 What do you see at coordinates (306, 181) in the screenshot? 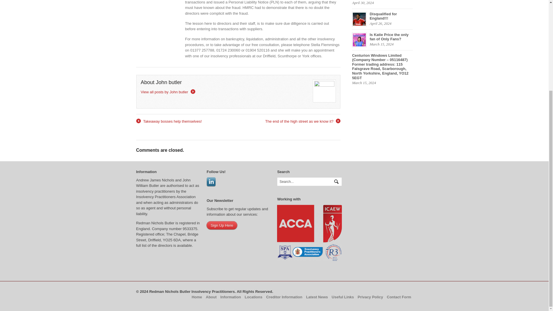
I see `Search...` at bounding box center [306, 181].